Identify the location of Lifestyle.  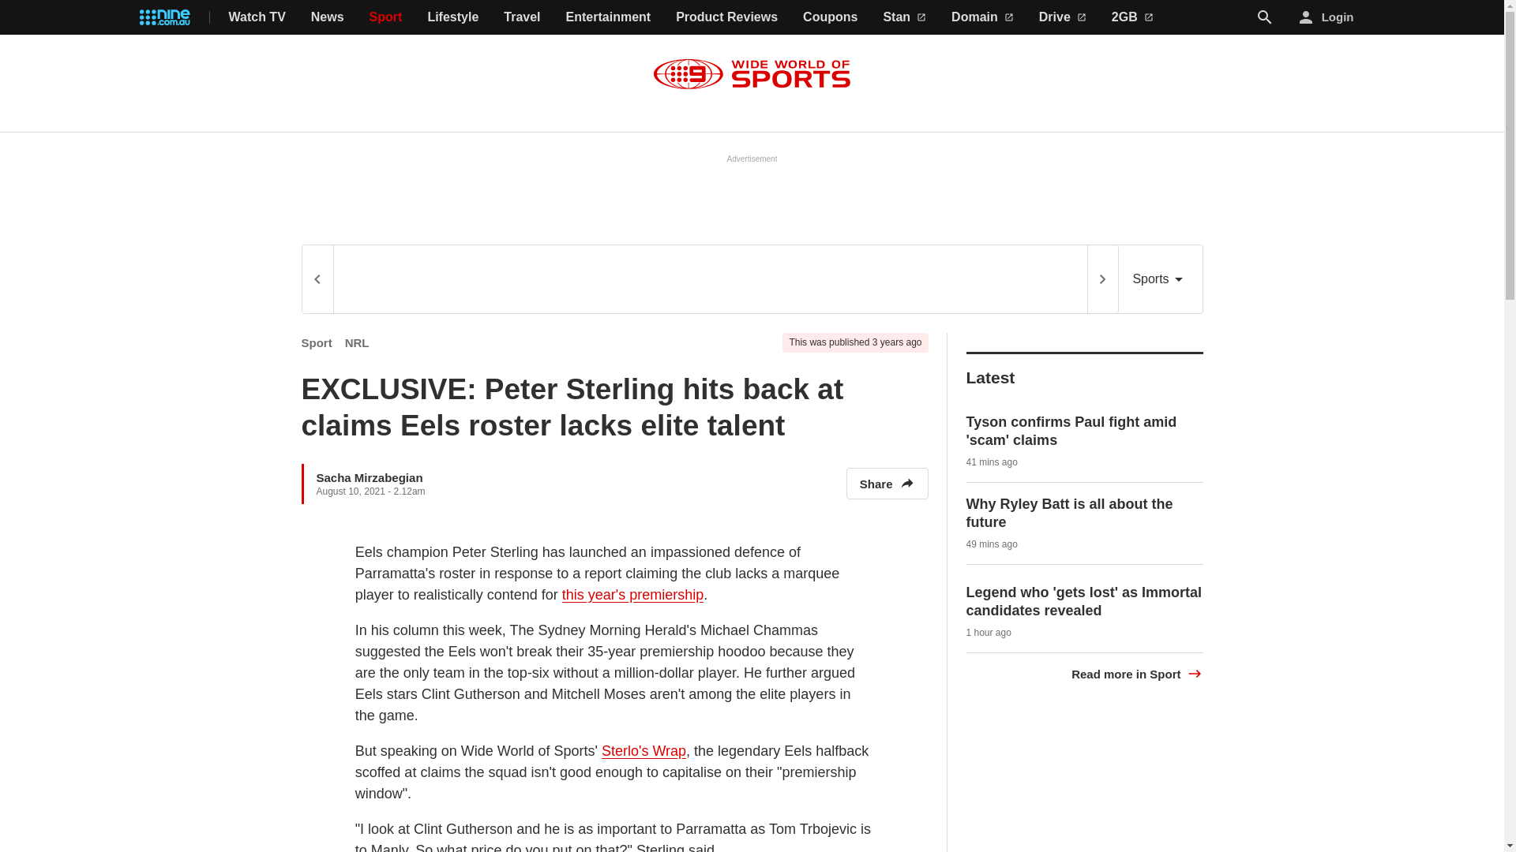
(453, 17).